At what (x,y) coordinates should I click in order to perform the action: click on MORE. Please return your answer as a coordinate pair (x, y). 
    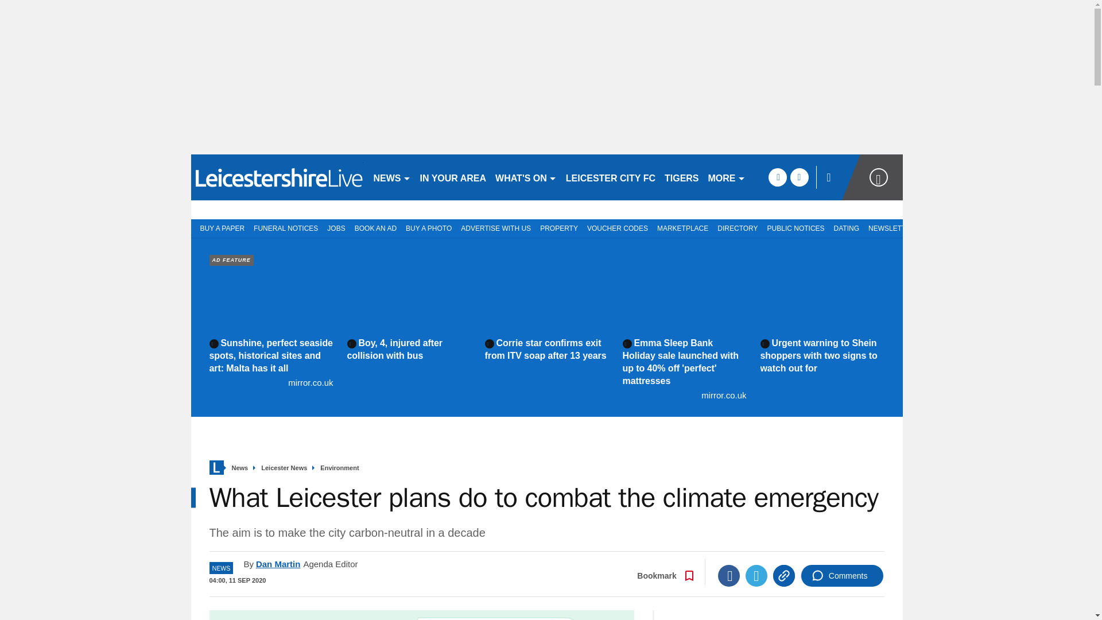
    Looking at the image, I should click on (727, 177).